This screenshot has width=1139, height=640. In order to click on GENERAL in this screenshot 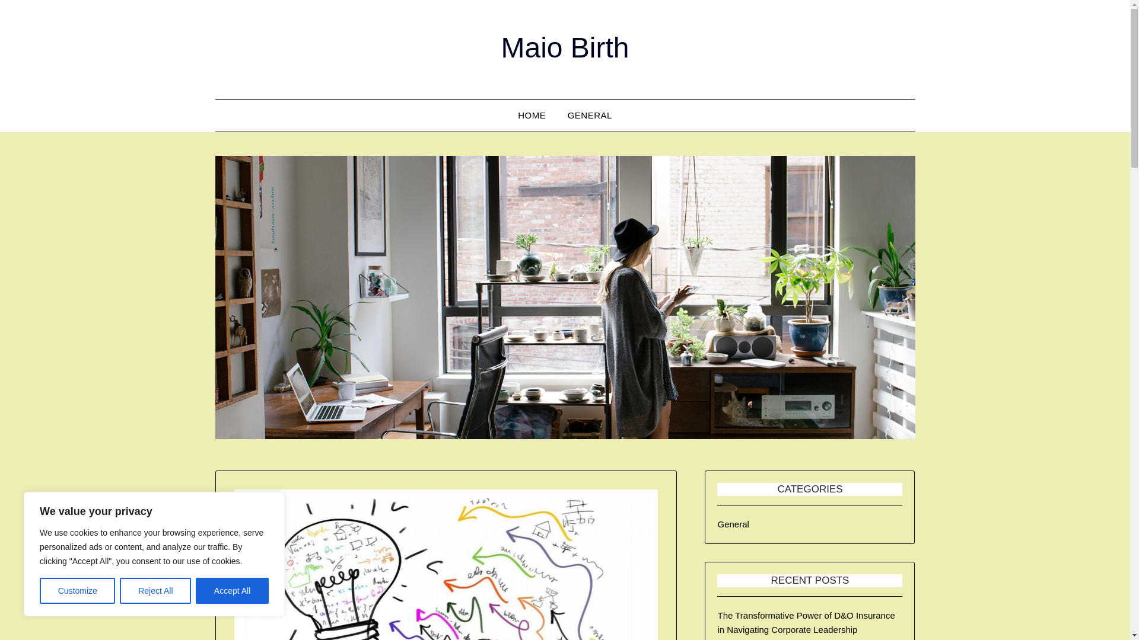, I will do `click(590, 116)`.